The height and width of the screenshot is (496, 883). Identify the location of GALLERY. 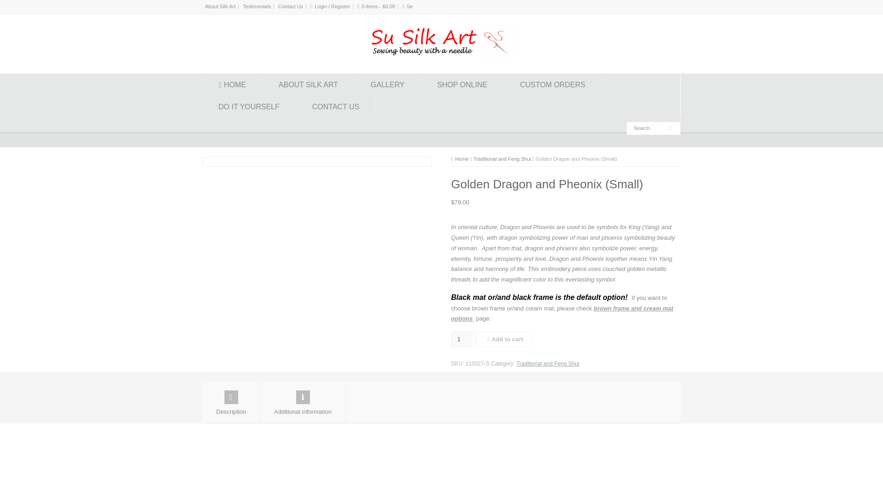
(388, 85).